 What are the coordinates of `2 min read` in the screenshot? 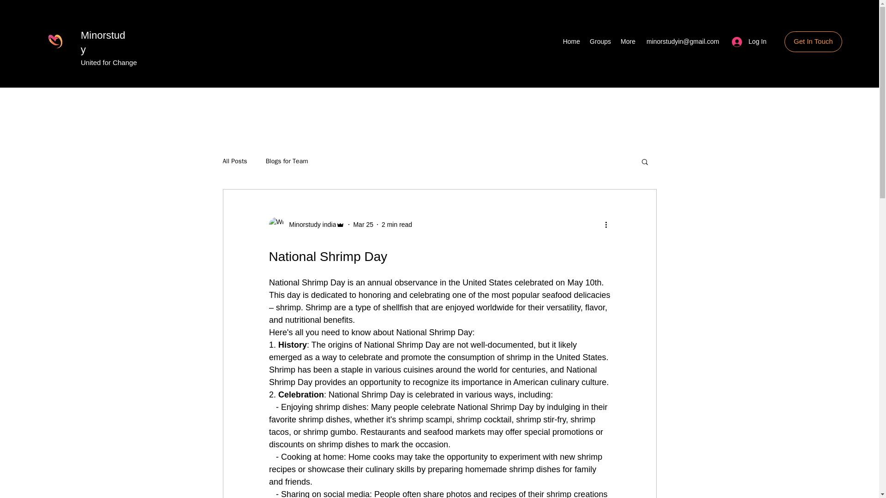 It's located at (397, 224).